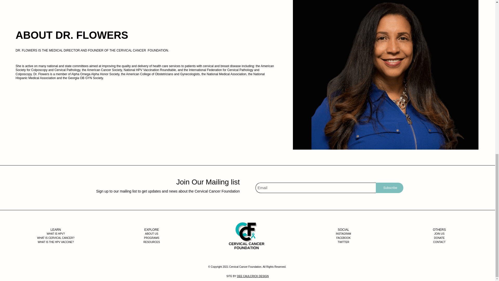 The image size is (499, 281). What do you see at coordinates (56, 238) in the screenshot?
I see `WHAT IS CERVICAL CANCER?` at bounding box center [56, 238].